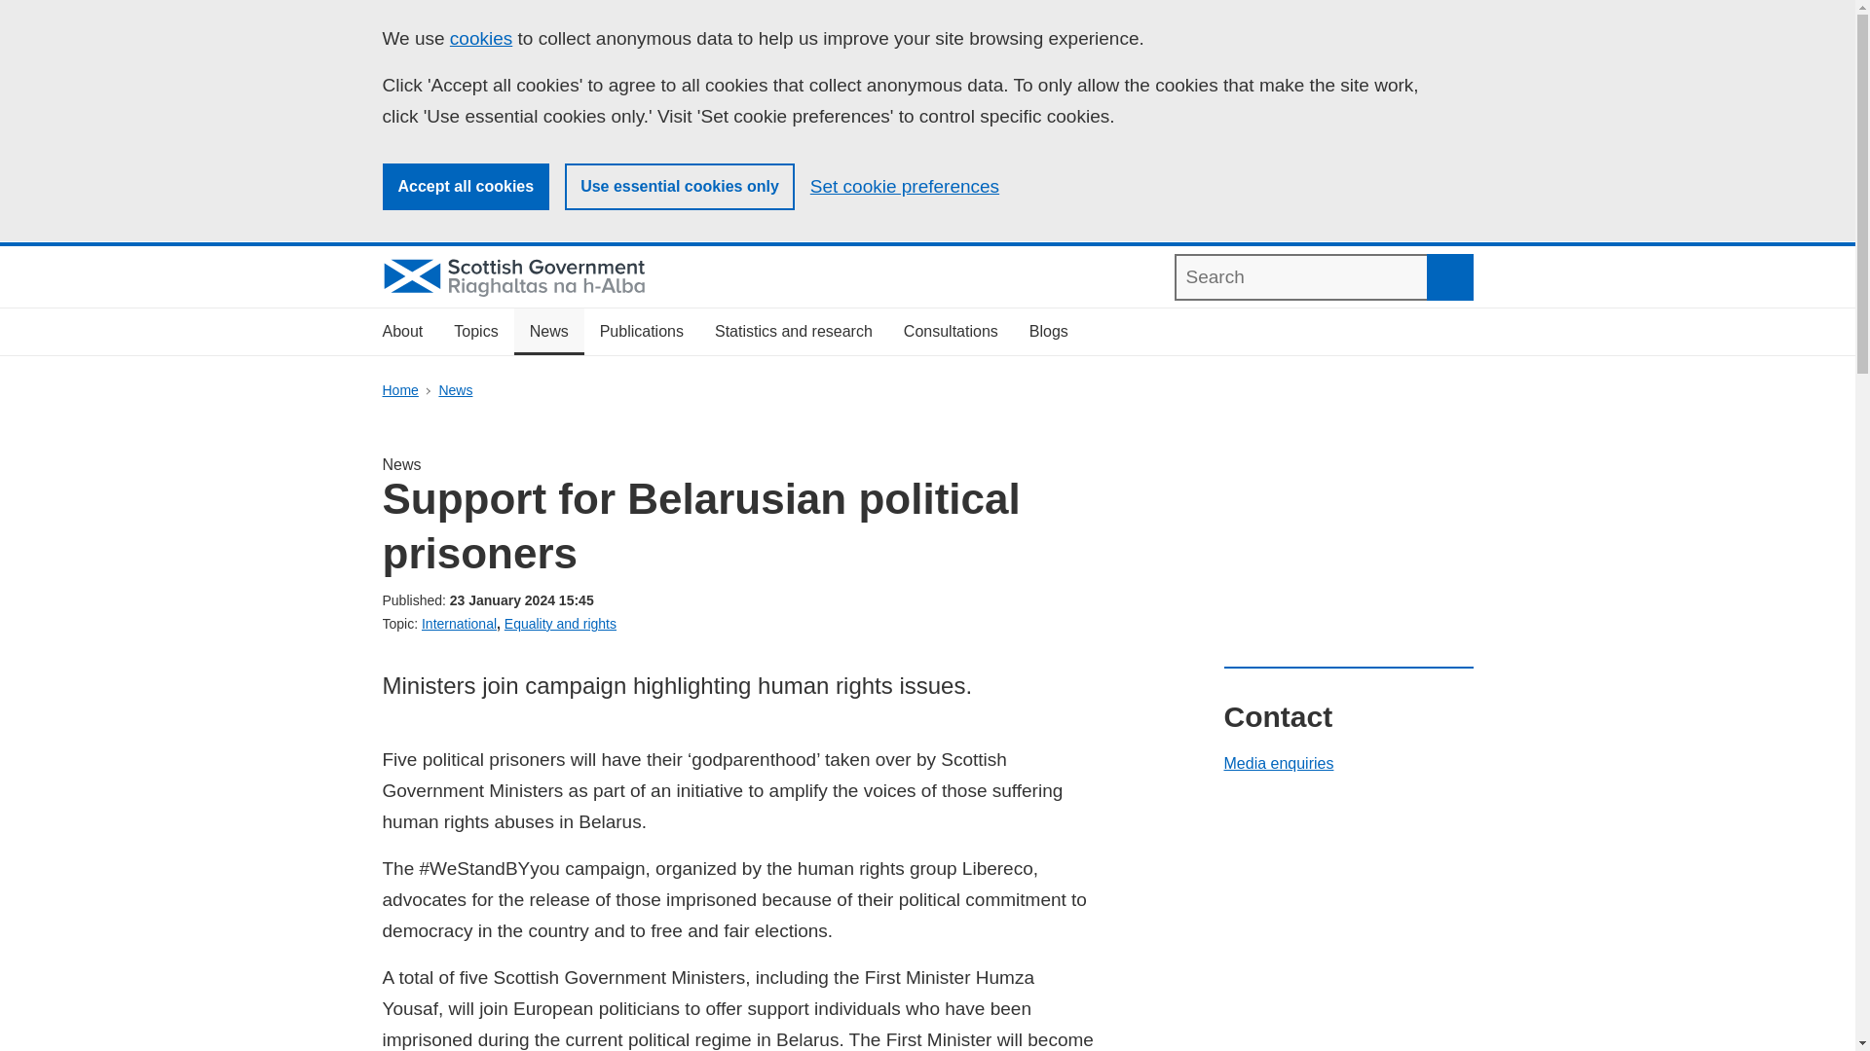 This screenshot has height=1051, width=1870. What do you see at coordinates (399, 390) in the screenshot?
I see `Home` at bounding box center [399, 390].